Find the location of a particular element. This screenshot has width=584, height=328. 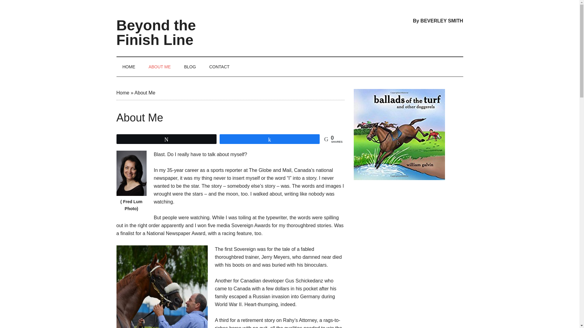

Home is located at coordinates (123, 93).